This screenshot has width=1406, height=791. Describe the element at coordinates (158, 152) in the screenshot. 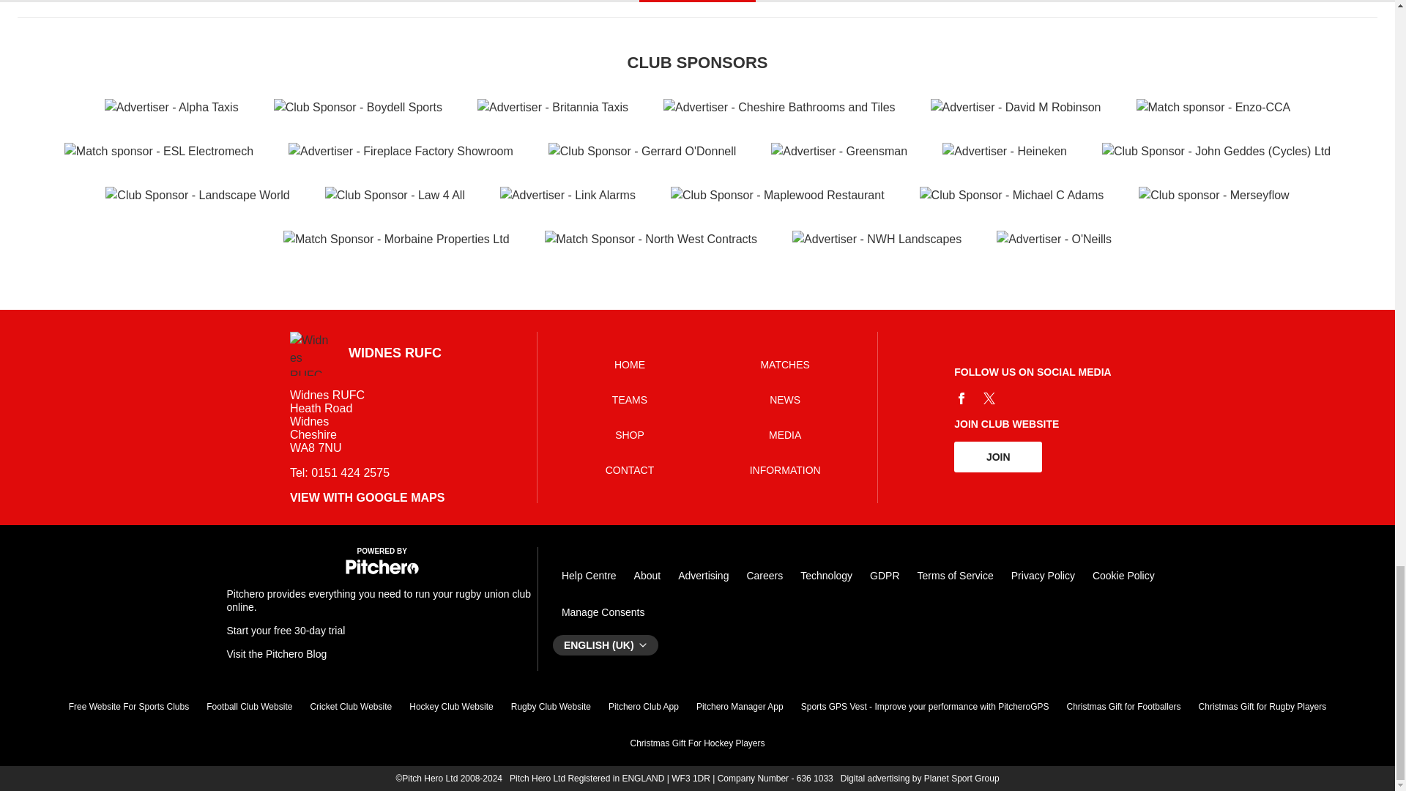

I see `Match sponsor - ESL Electromech` at that location.